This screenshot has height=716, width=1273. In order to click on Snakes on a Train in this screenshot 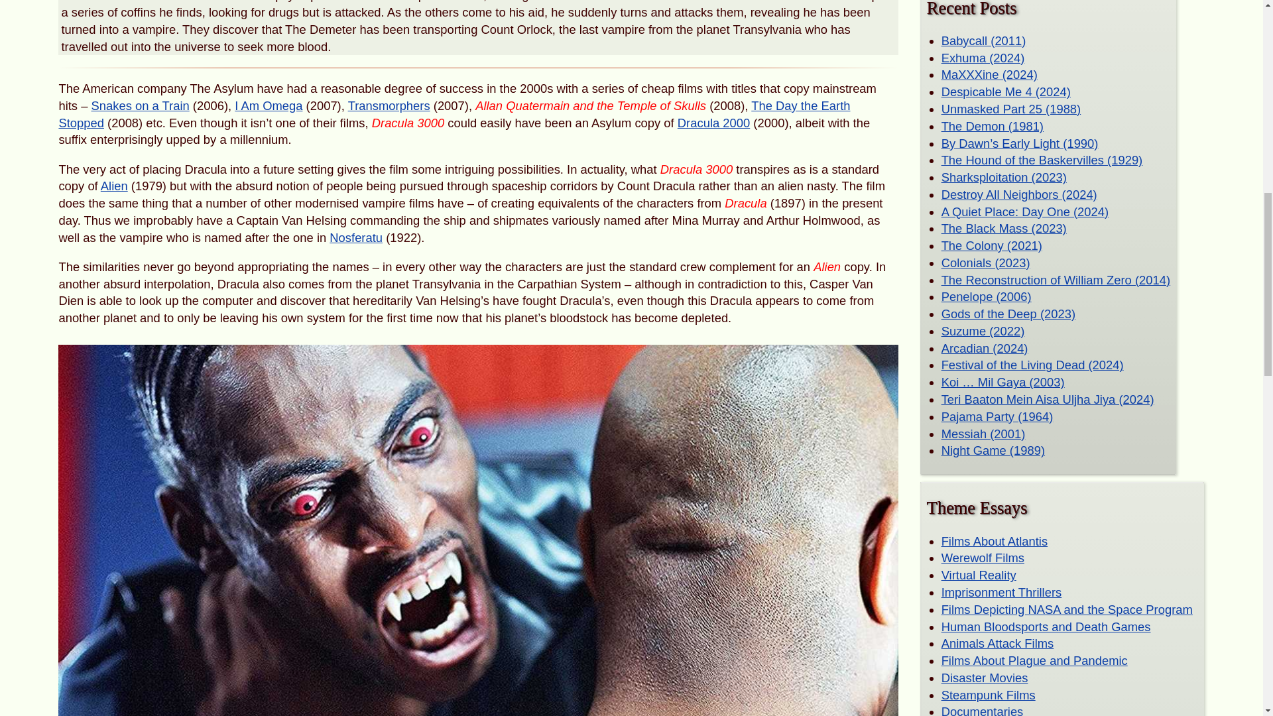, I will do `click(141, 105)`.